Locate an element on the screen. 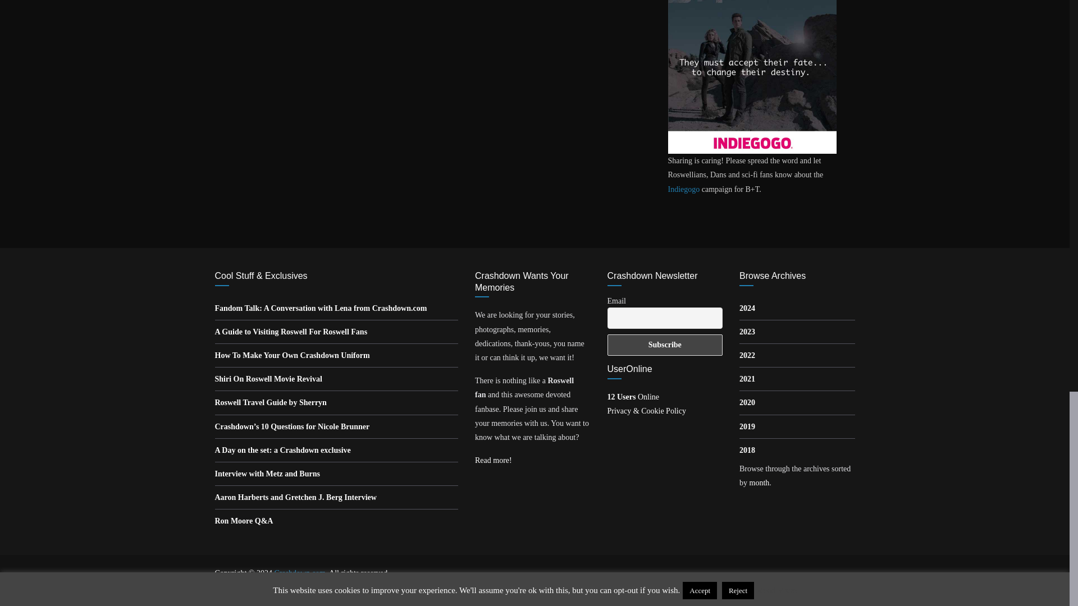 The height and width of the screenshot is (606, 1078). Crashdown.com is located at coordinates (299, 573).